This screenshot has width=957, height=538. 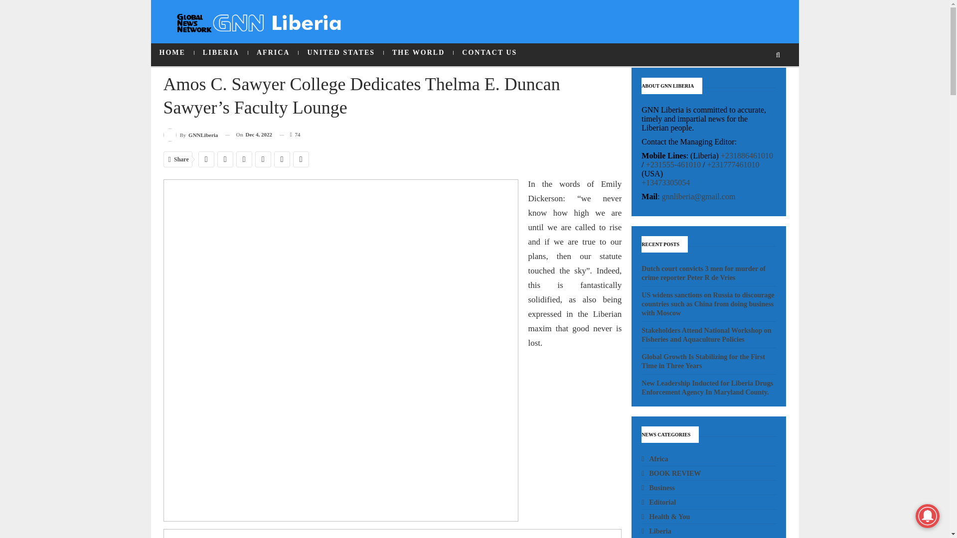 What do you see at coordinates (273, 53) in the screenshot?
I see `AFRICA` at bounding box center [273, 53].